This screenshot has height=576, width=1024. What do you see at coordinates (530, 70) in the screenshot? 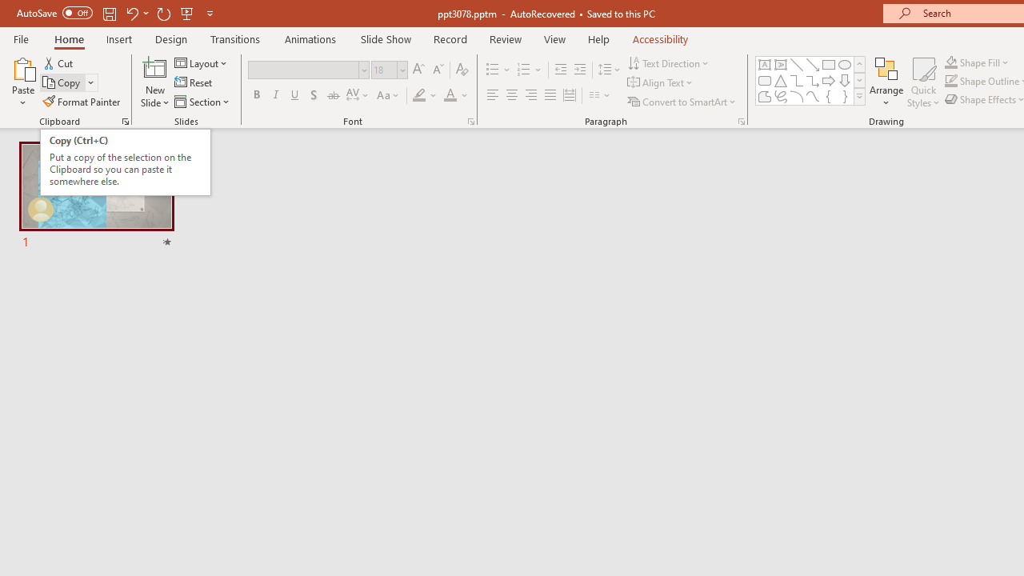
I see `Numbering` at bounding box center [530, 70].